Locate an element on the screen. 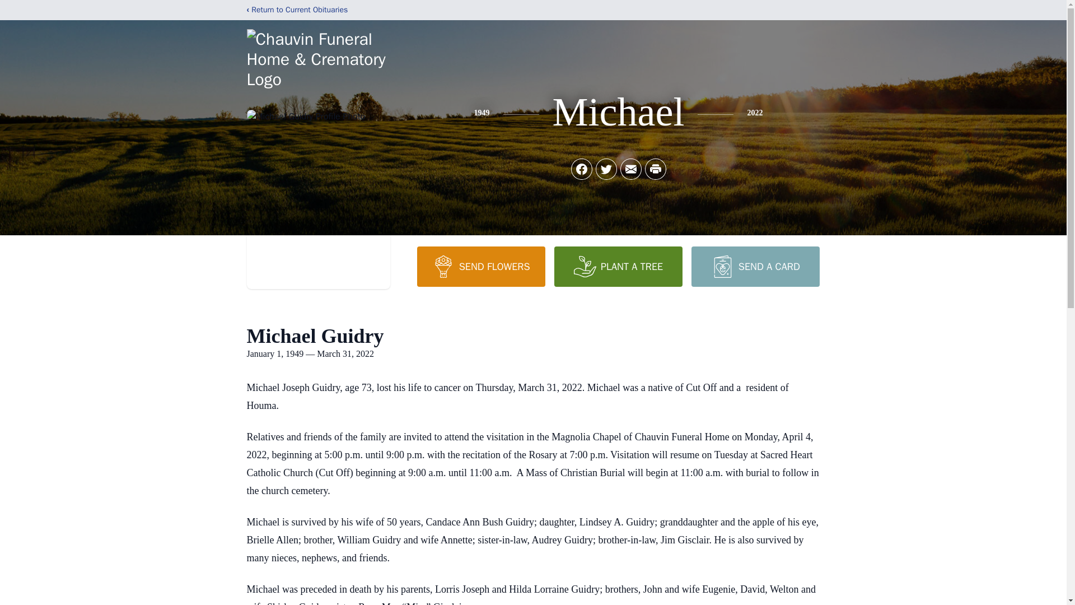 The width and height of the screenshot is (1075, 605). SEND A CARD is located at coordinates (755, 266).